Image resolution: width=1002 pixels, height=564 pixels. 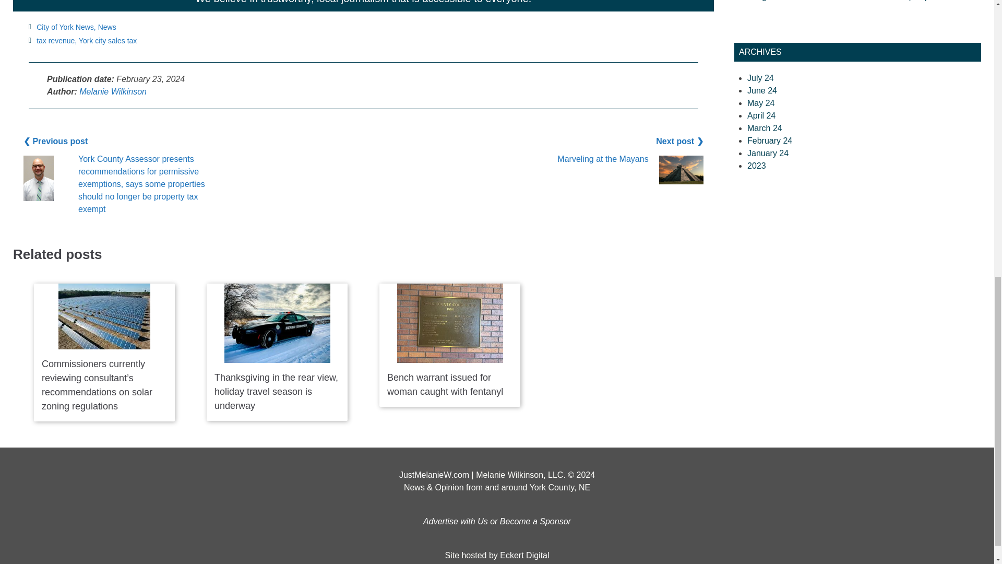 I want to click on York city sales tax, so click(x=108, y=41).